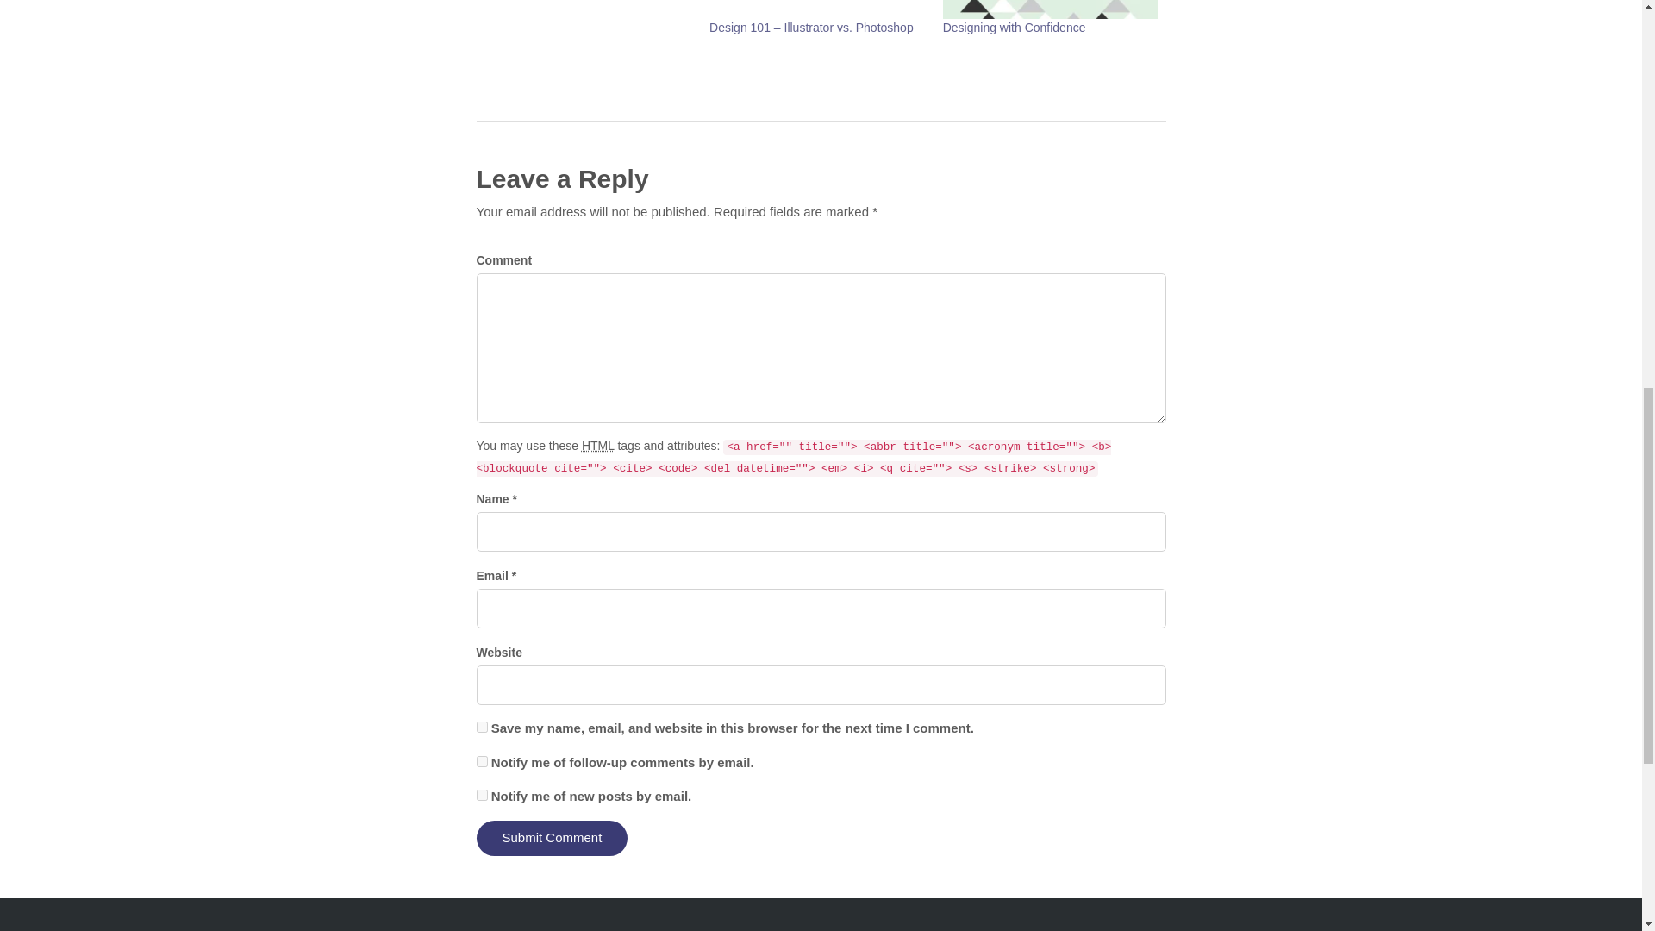  Describe the element at coordinates (598, 445) in the screenshot. I see `HyperText Markup Language` at that location.